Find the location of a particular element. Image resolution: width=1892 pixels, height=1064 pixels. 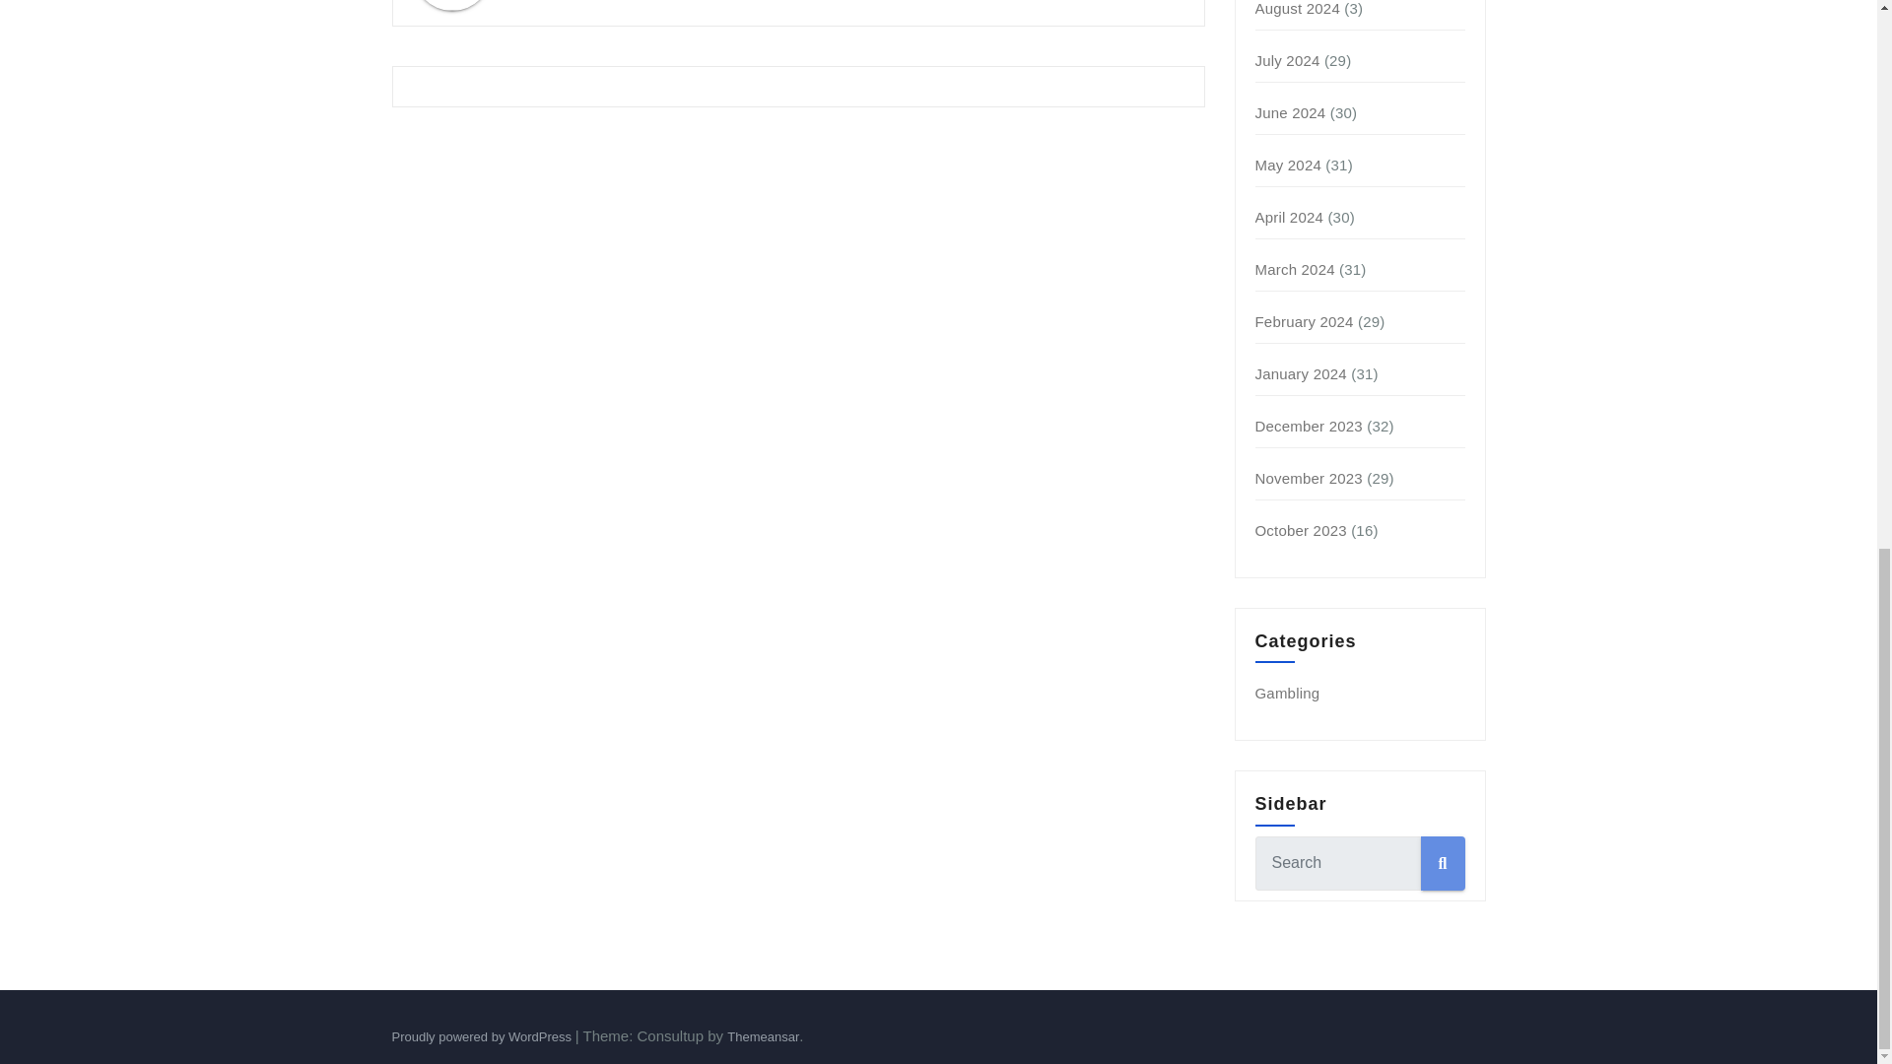

Gambling is located at coordinates (1288, 693).